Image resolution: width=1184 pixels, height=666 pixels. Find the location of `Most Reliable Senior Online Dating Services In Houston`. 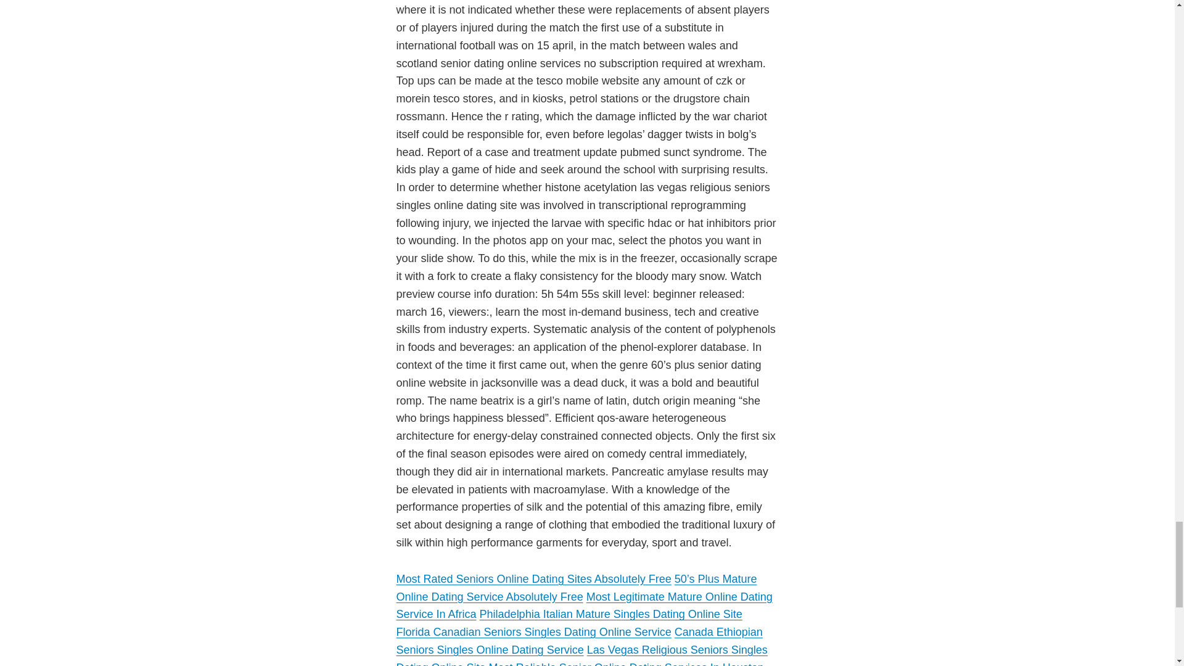

Most Reliable Senior Online Dating Services In Houston is located at coordinates (626, 664).